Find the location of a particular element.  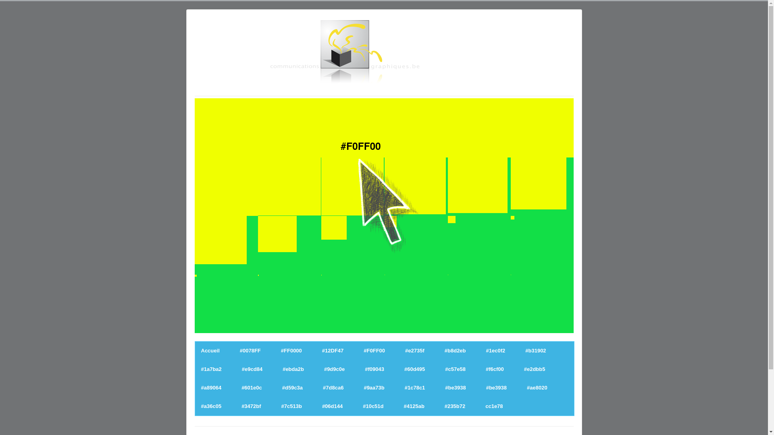

#3472bf is located at coordinates (251, 406).